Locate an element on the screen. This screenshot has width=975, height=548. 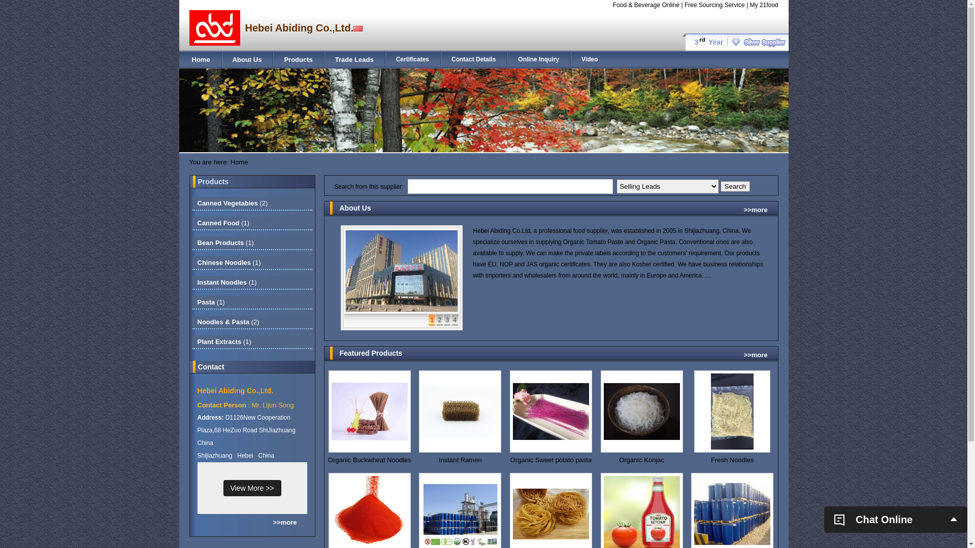
Canned Food (1) is located at coordinates (223, 223).